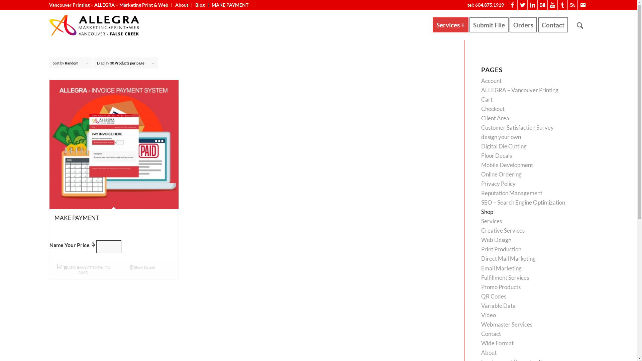  What do you see at coordinates (491, 25) in the screenshot?
I see `Submit File` at bounding box center [491, 25].